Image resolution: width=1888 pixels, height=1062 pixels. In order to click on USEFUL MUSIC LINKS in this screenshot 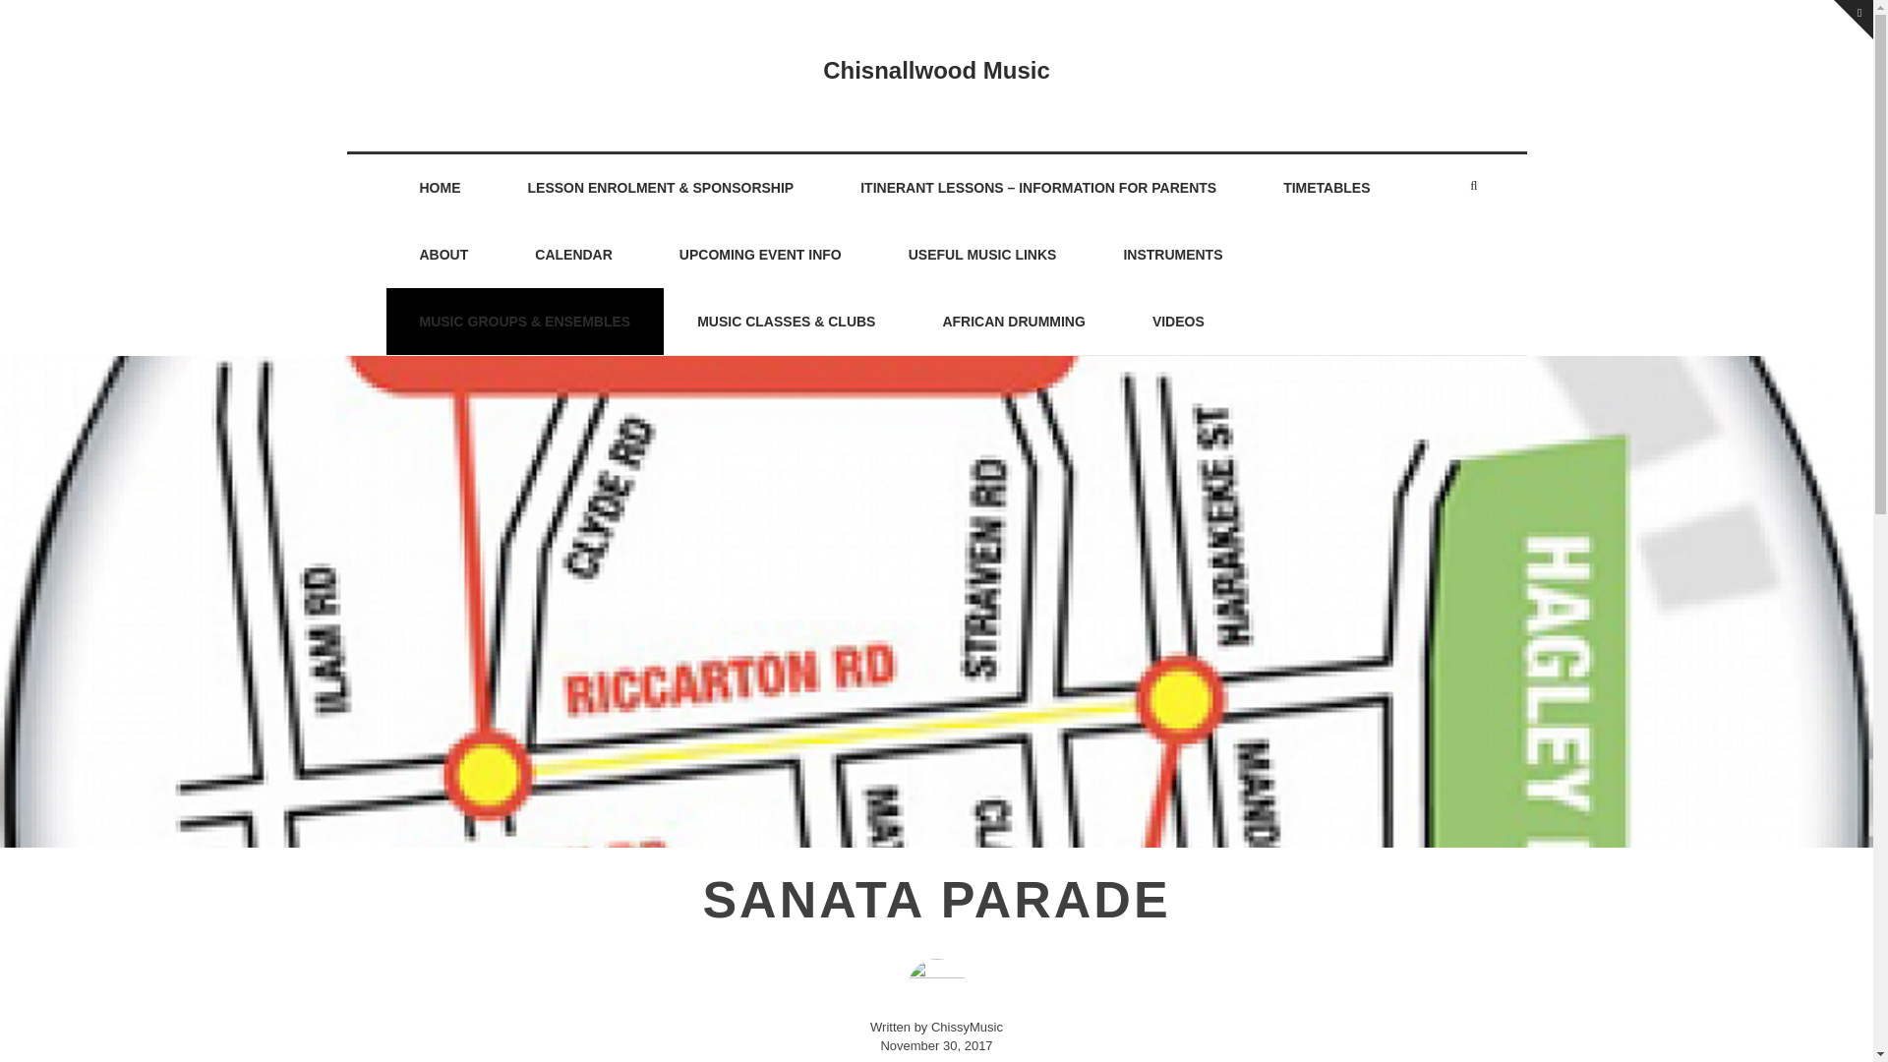, I will do `click(983, 254)`.